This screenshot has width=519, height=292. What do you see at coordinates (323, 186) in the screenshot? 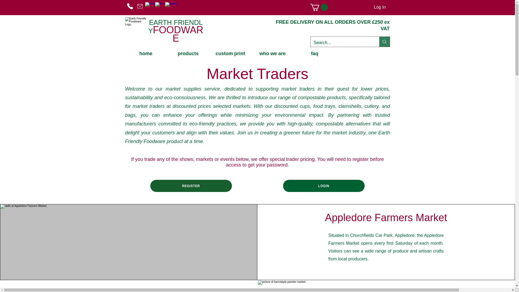
I see `LOGIN` at bounding box center [323, 186].